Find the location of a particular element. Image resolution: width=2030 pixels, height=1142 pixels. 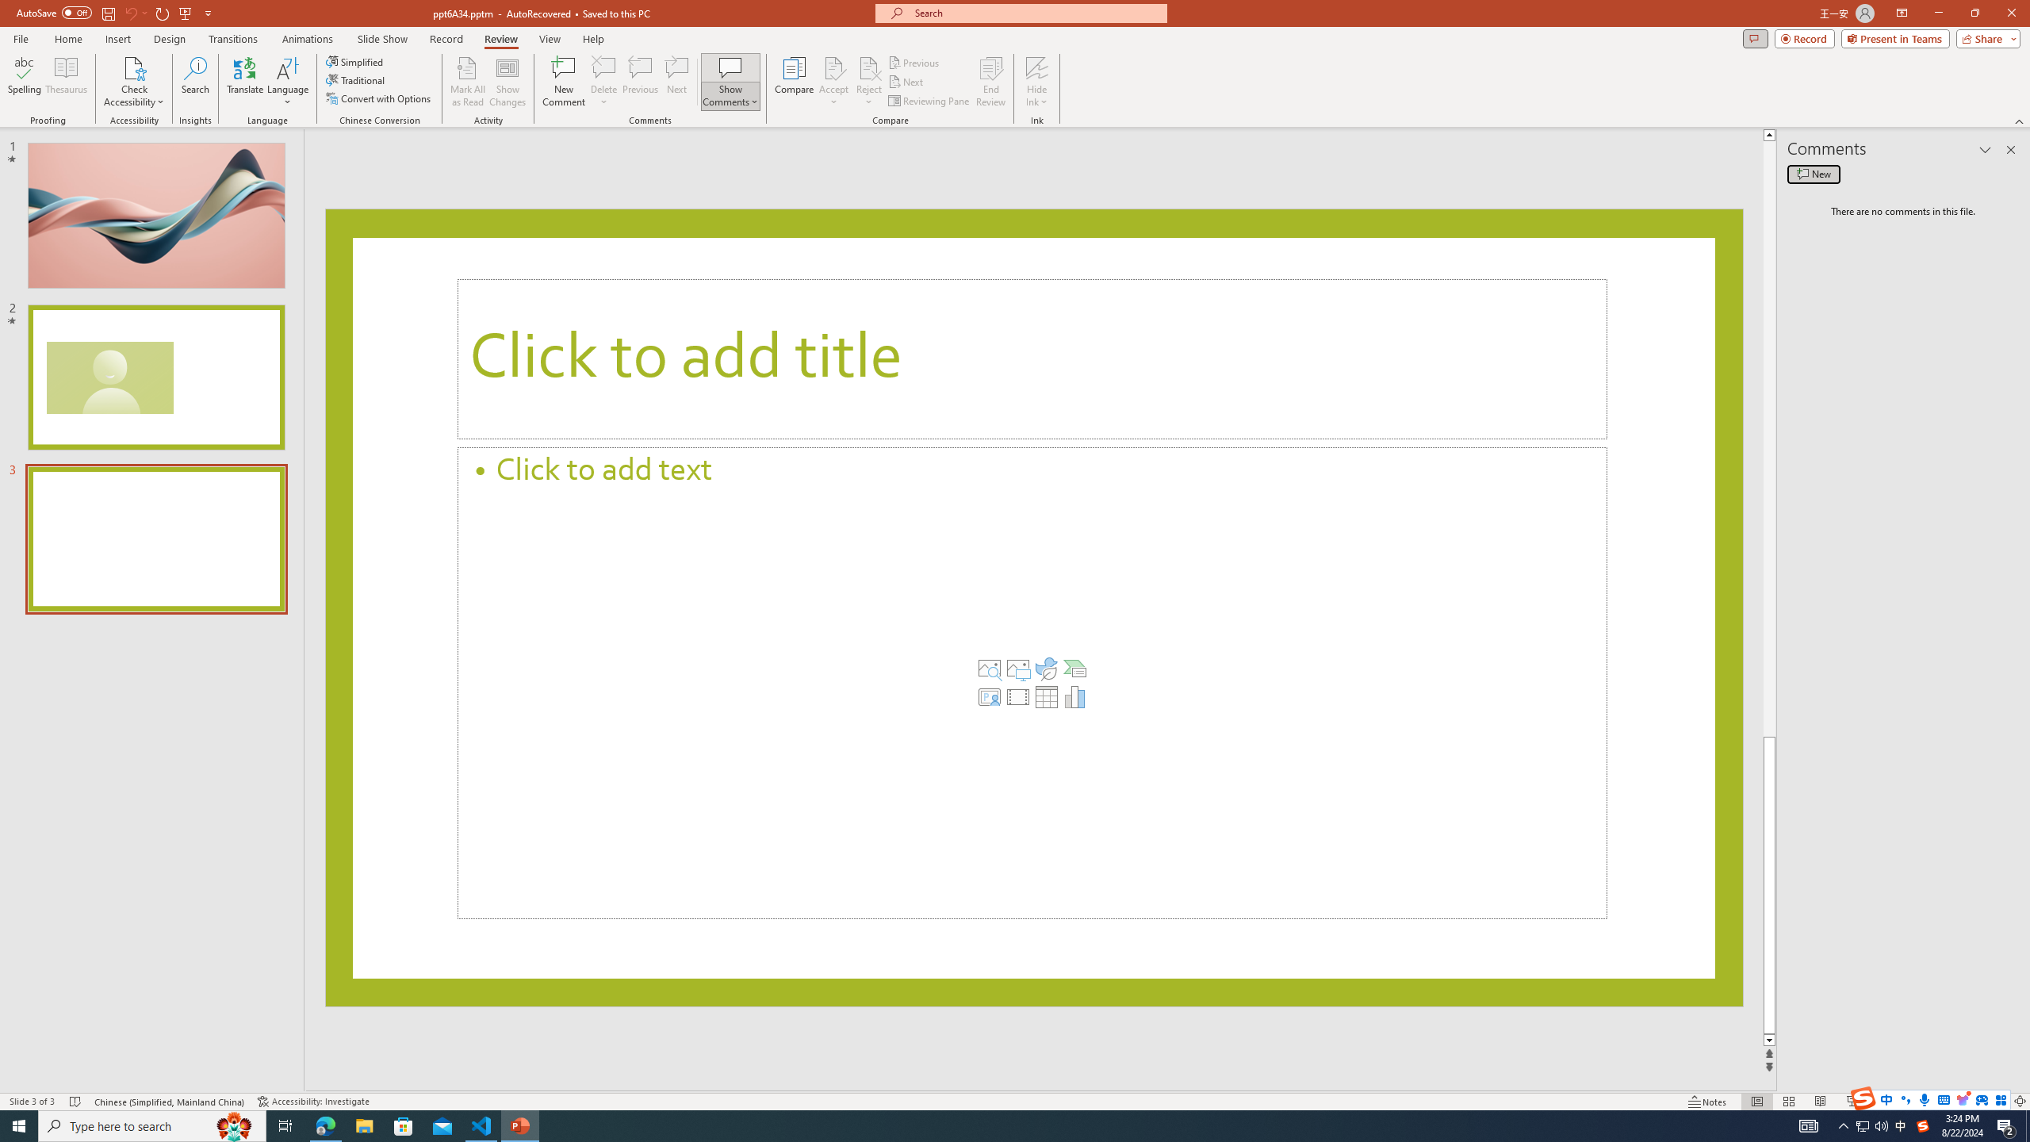

Spelling... is located at coordinates (24, 82).